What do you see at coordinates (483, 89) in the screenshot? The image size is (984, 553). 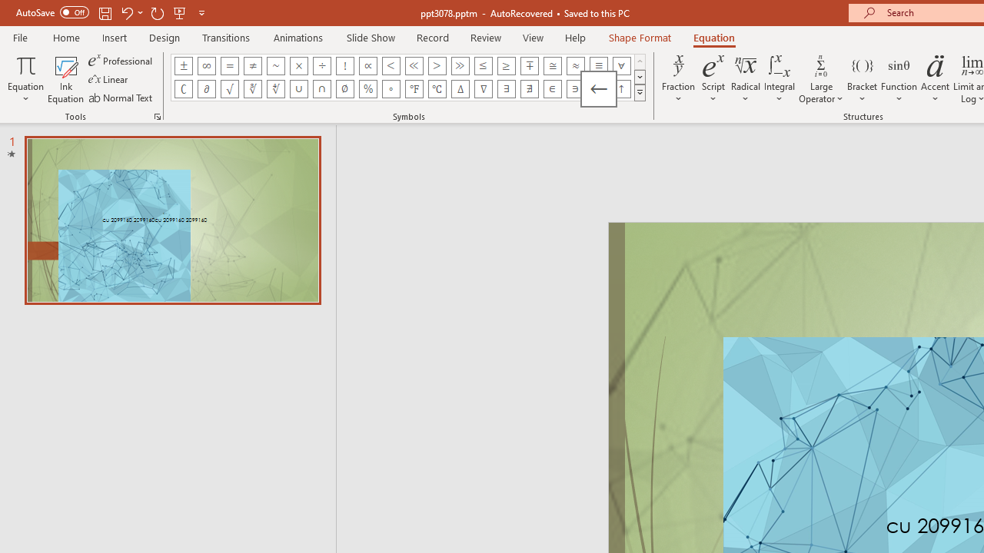 I see `Equation Symbol Nabla` at bounding box center [483, 89].